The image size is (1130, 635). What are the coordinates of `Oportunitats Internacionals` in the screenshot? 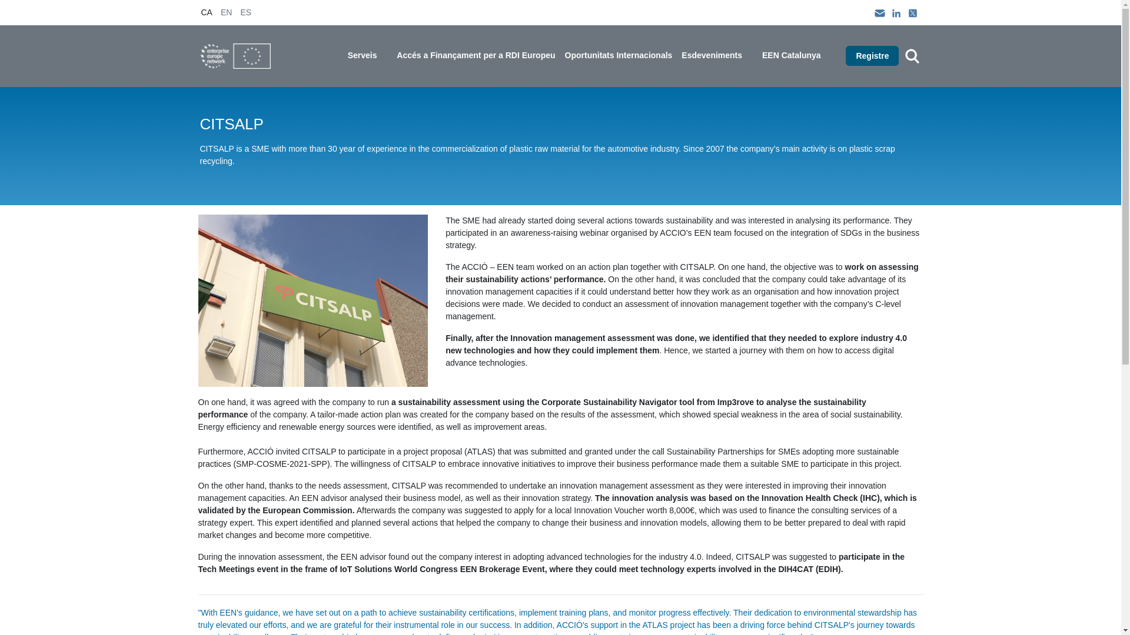 It's located at (619, 55).